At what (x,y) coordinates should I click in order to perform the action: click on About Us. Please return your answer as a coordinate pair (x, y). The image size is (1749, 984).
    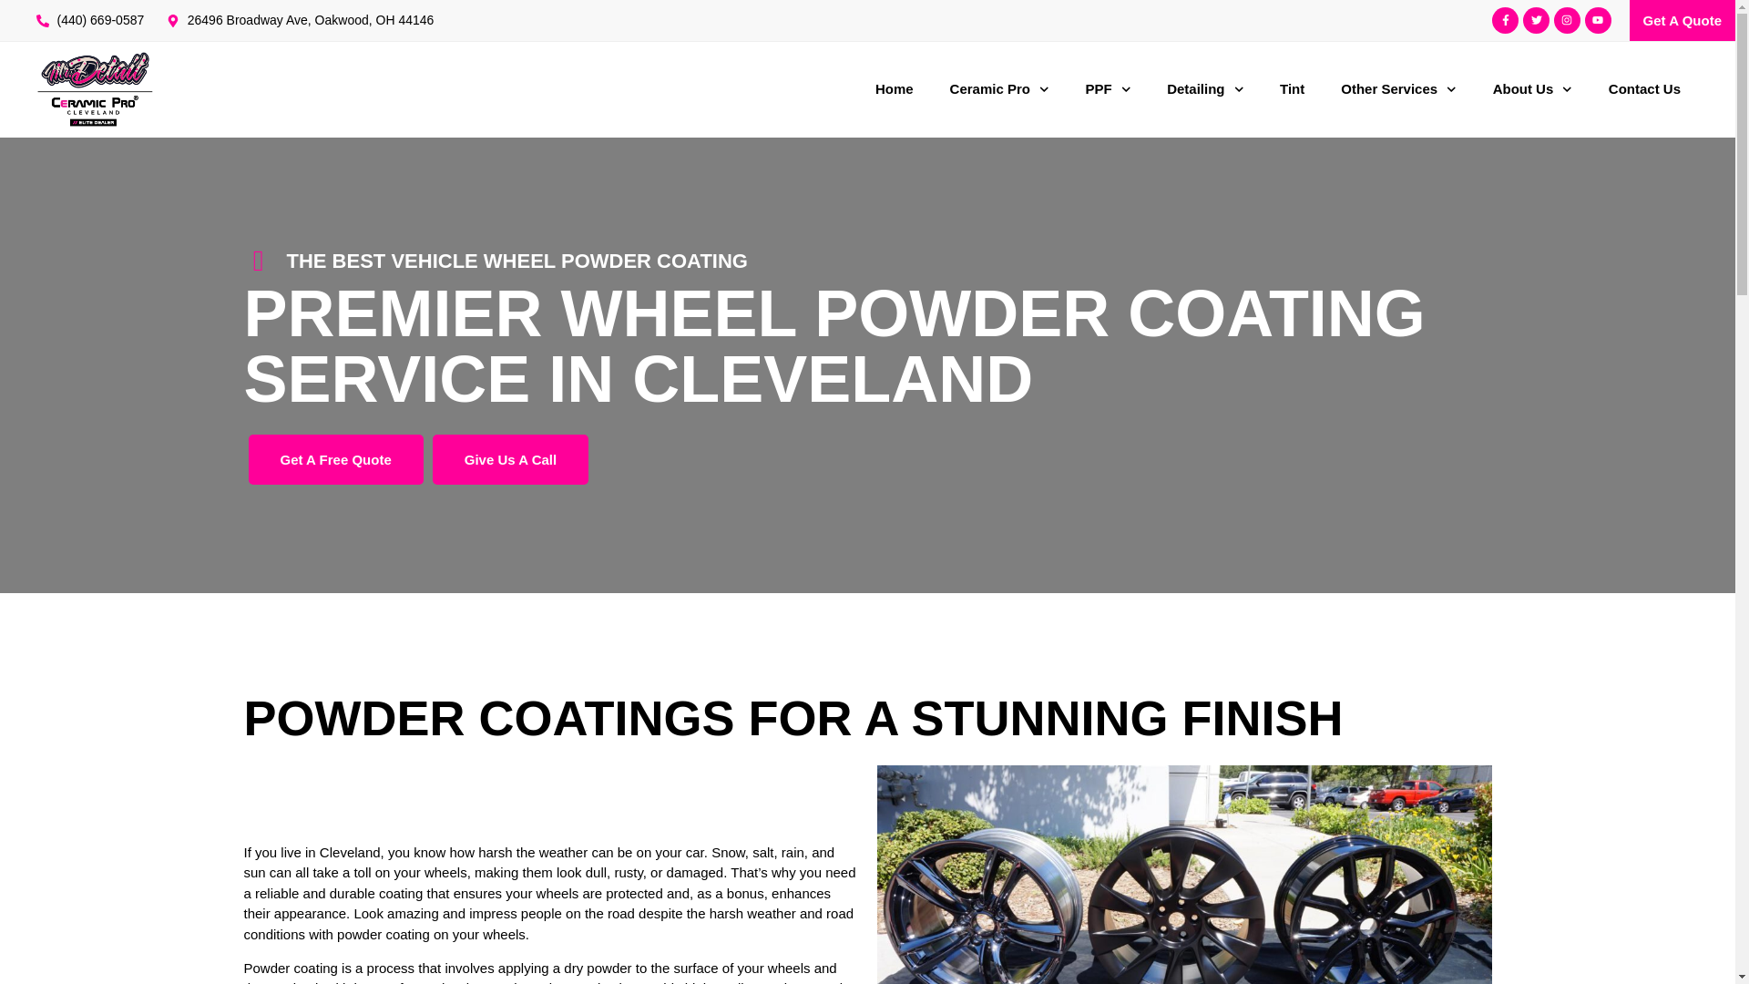
    Looking at the image, I should click on (1532, 88).